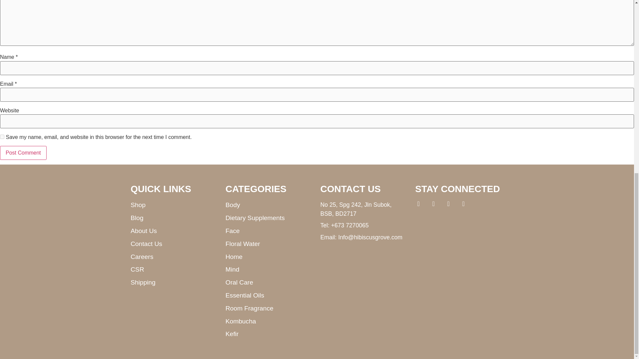 The height and width of the screenshot is (359, 639). I want to click on CSR, so click(174, 270).